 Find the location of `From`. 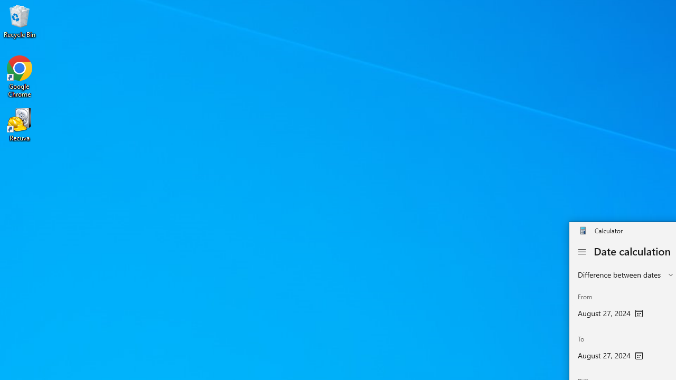

From is located at coordinates (611, 307).